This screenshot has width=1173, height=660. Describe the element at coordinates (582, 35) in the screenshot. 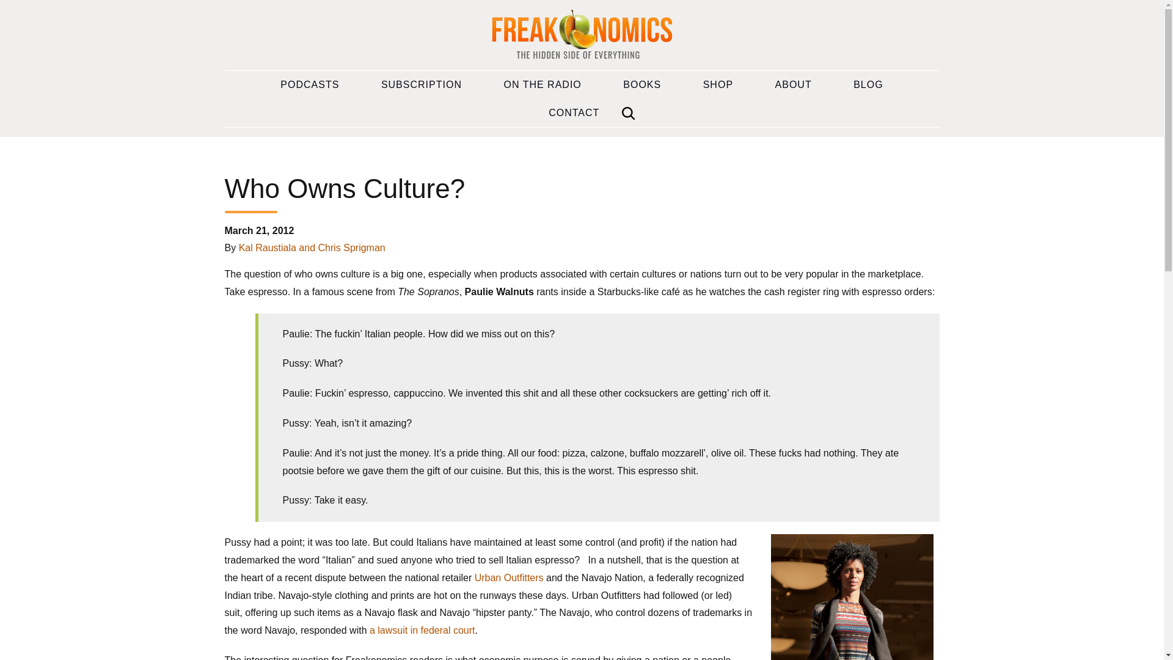

I see `Return to homepage` at that location.